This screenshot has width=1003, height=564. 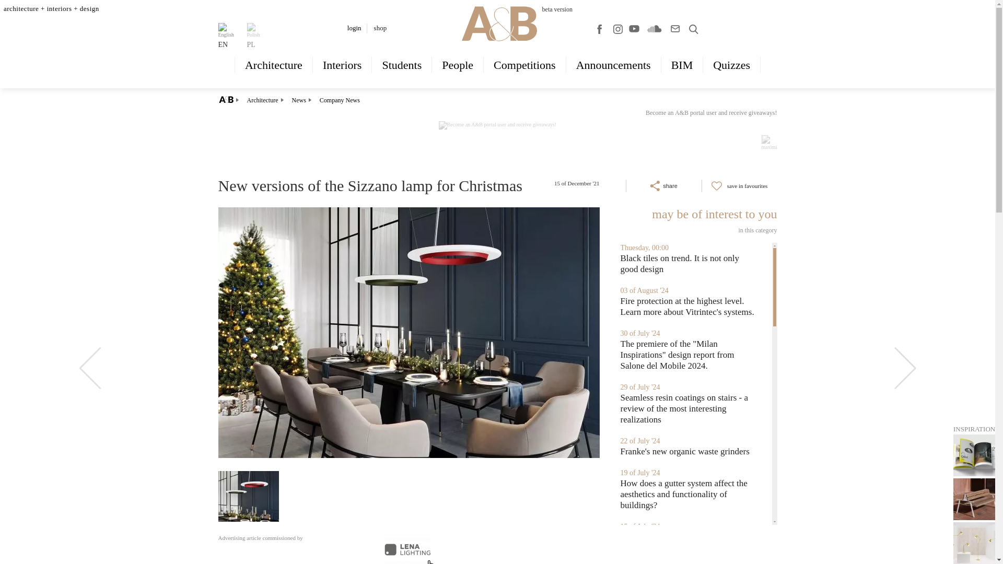 I want to click on Students, so click(x=401, y=65).